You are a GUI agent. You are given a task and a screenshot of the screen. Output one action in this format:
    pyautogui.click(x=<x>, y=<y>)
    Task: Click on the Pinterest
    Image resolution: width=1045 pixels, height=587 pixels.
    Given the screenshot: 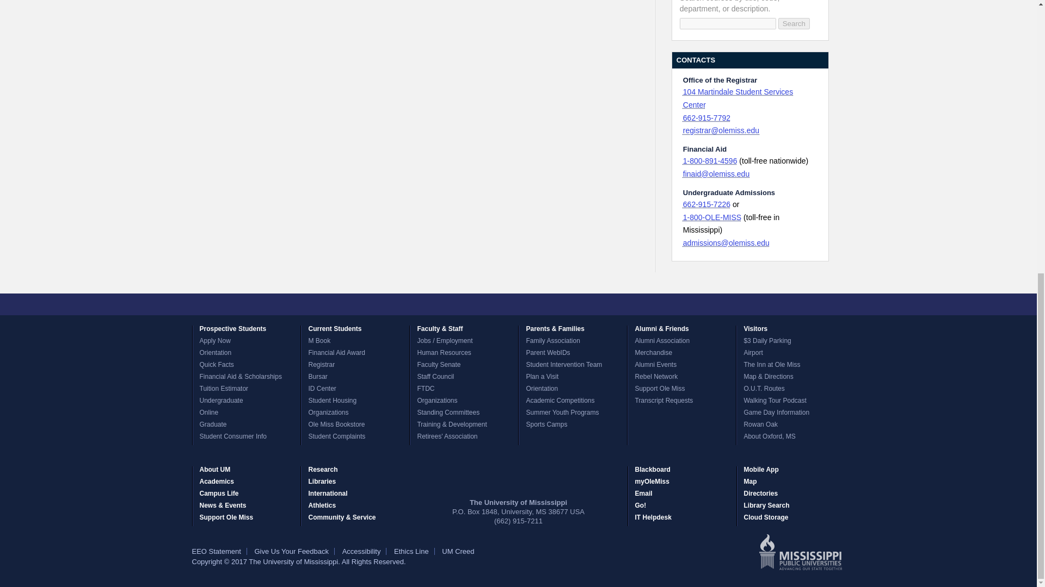 What is the action you would take?
    pyautogui.click(x=567, y=304)
    